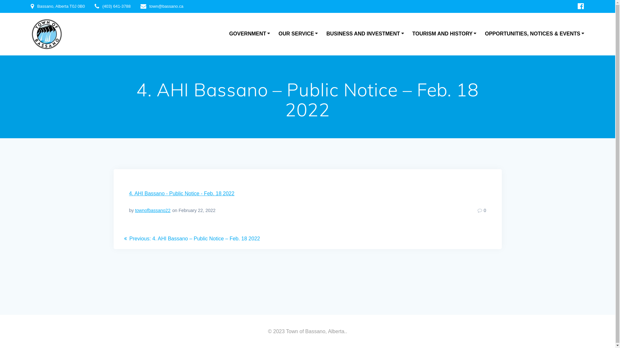  I want to click on (403) 641-3788, so click(117, 6).